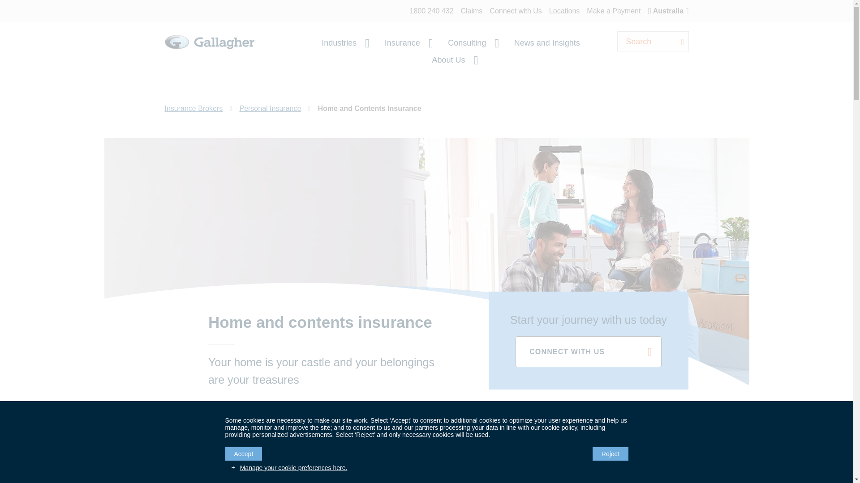 The height and width of the screenshot is (483, 860). What do you see at coordinates (515, 11) in the screenshot?
I see `Connect with Us` at bounding box center [515, 11].